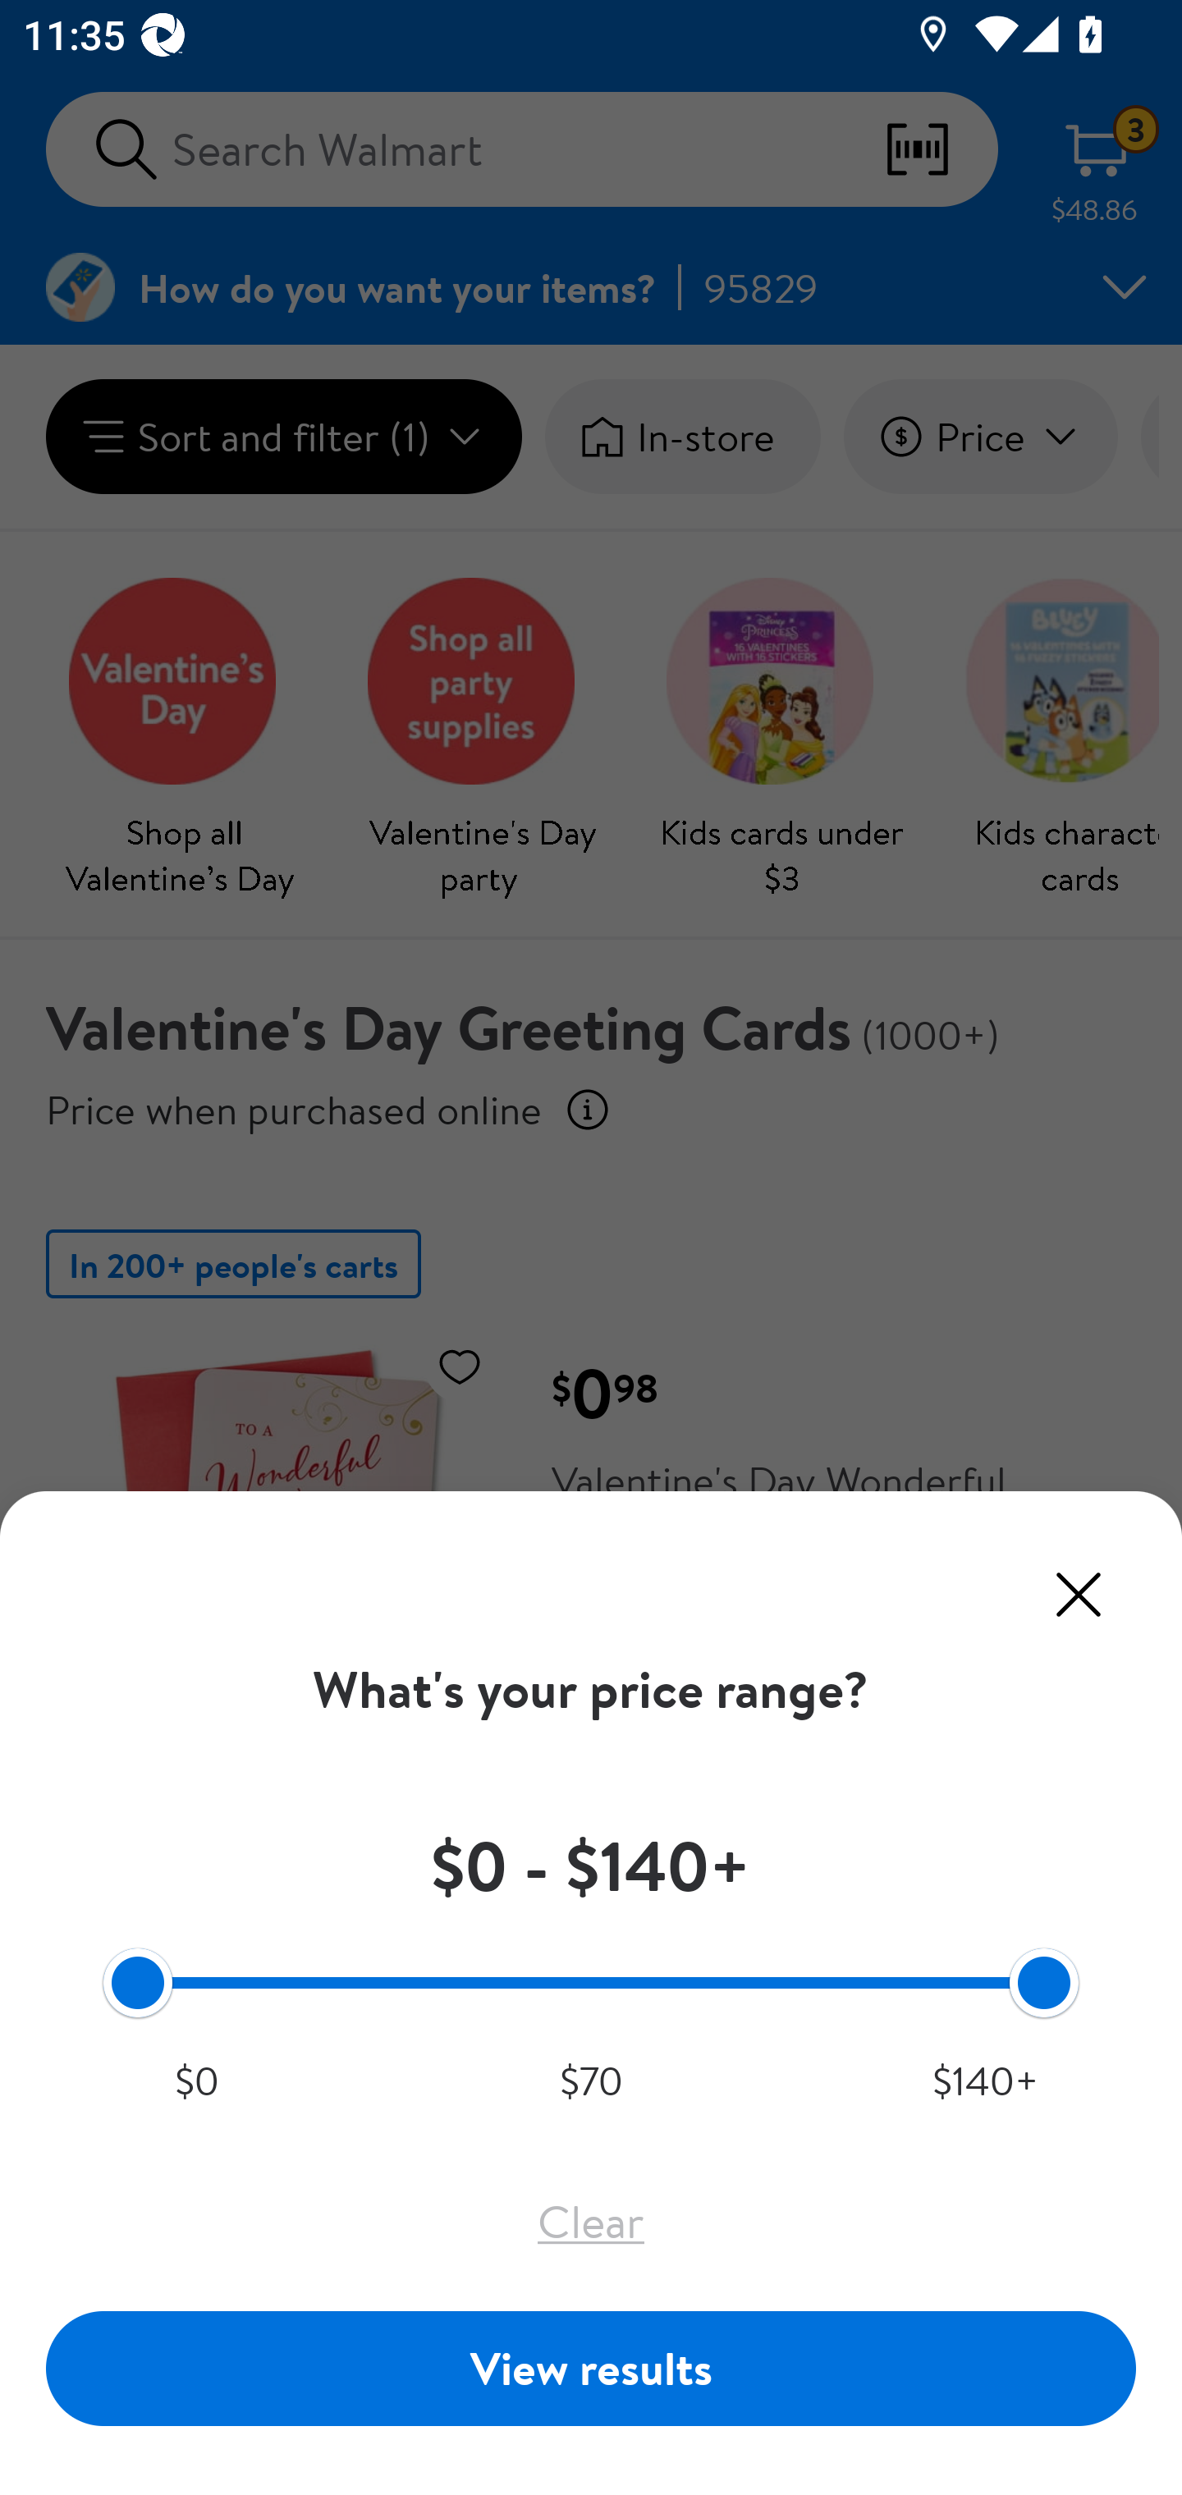 Image resolution: width=1182 pixels, height=2495 pixels. Describe the element at coordinates (591, 2367) in the screenshot. I see `View results` at that location.